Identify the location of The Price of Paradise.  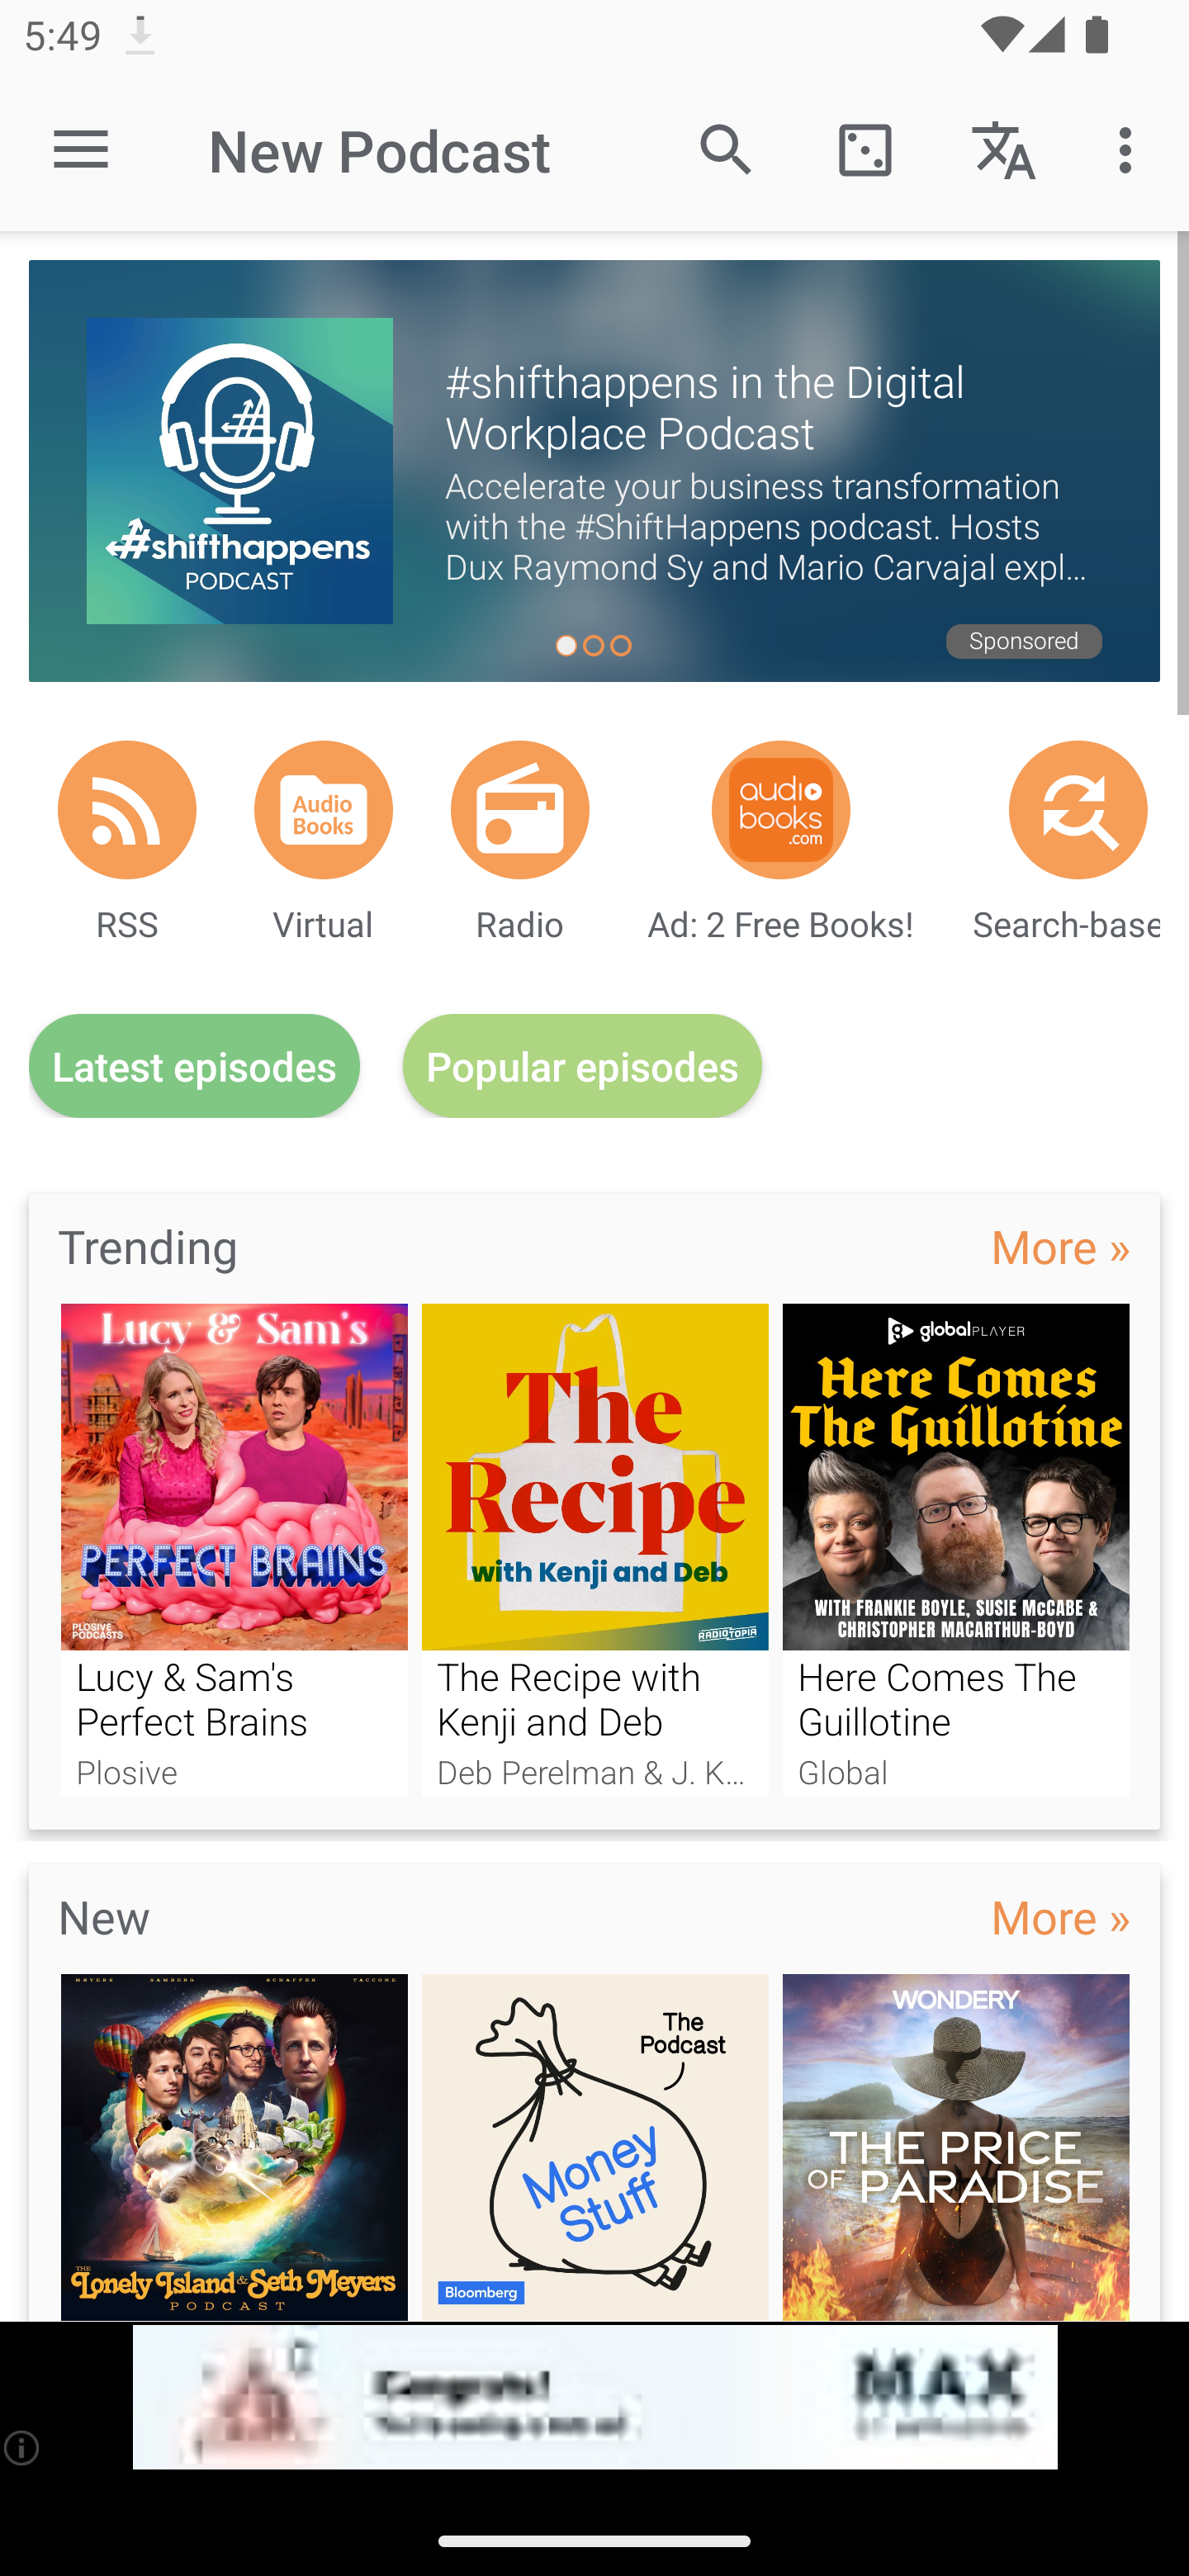
(956, 2147).